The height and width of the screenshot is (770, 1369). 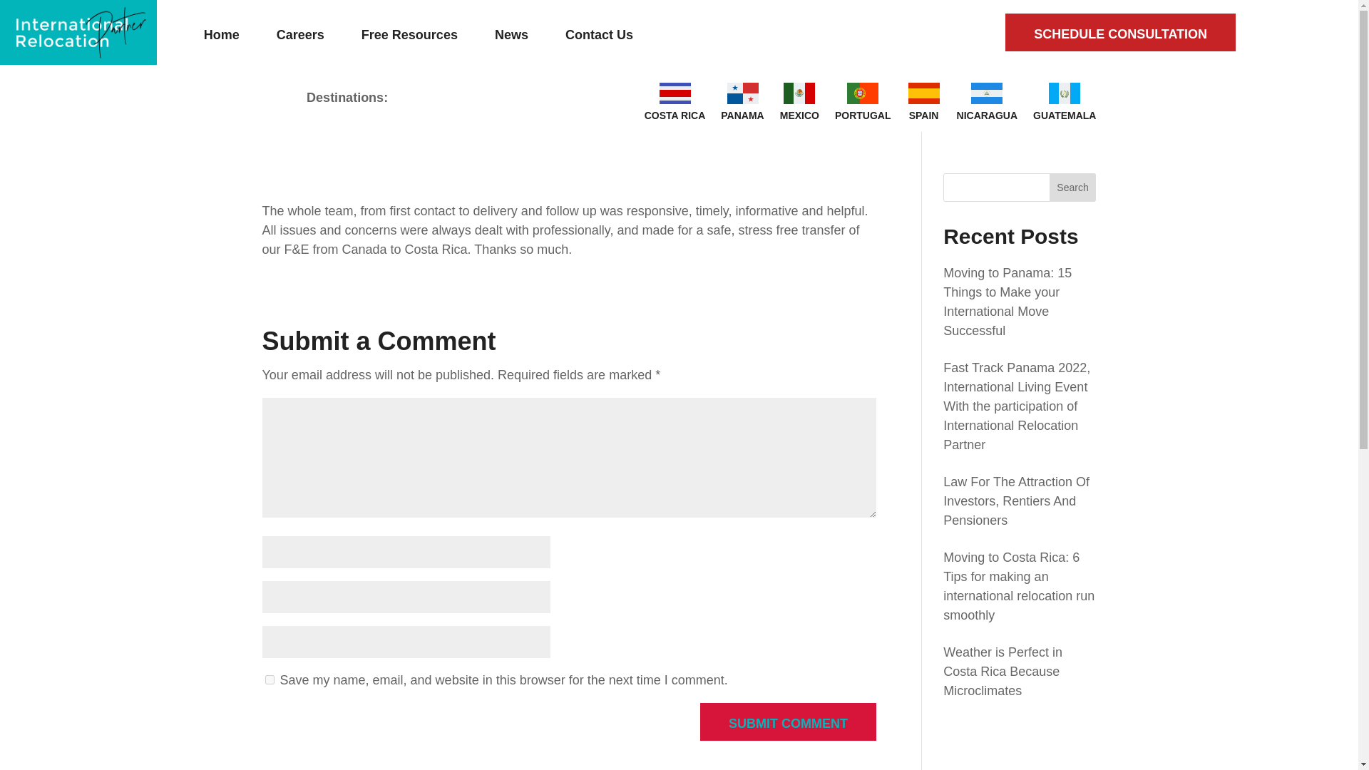 What do you see at coordinates (787, 722) in the screenshot?
I see `Submit Comment` at bounding box center [787, 722].